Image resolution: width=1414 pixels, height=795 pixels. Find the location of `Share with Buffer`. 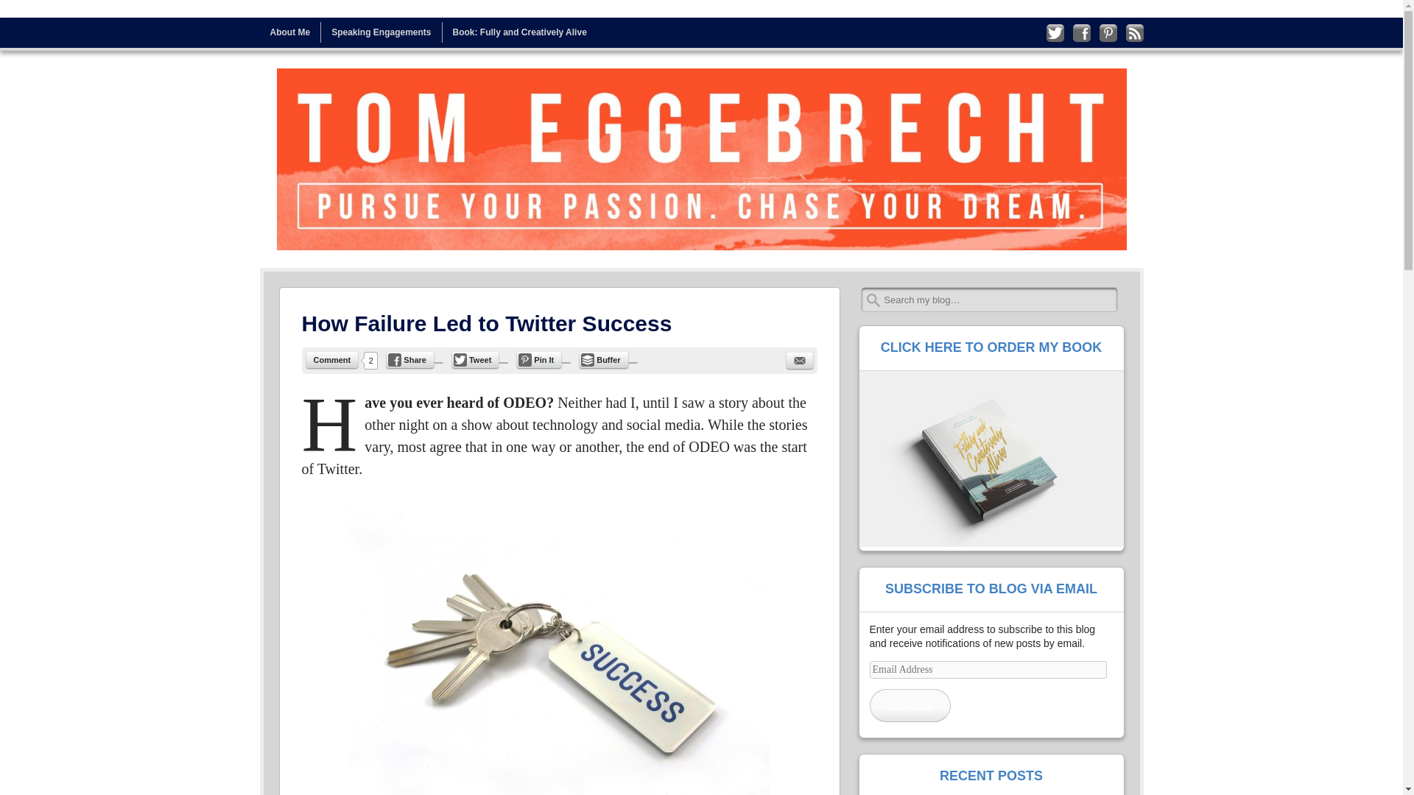

Share with Buffer is located at coordinates (604, 360).